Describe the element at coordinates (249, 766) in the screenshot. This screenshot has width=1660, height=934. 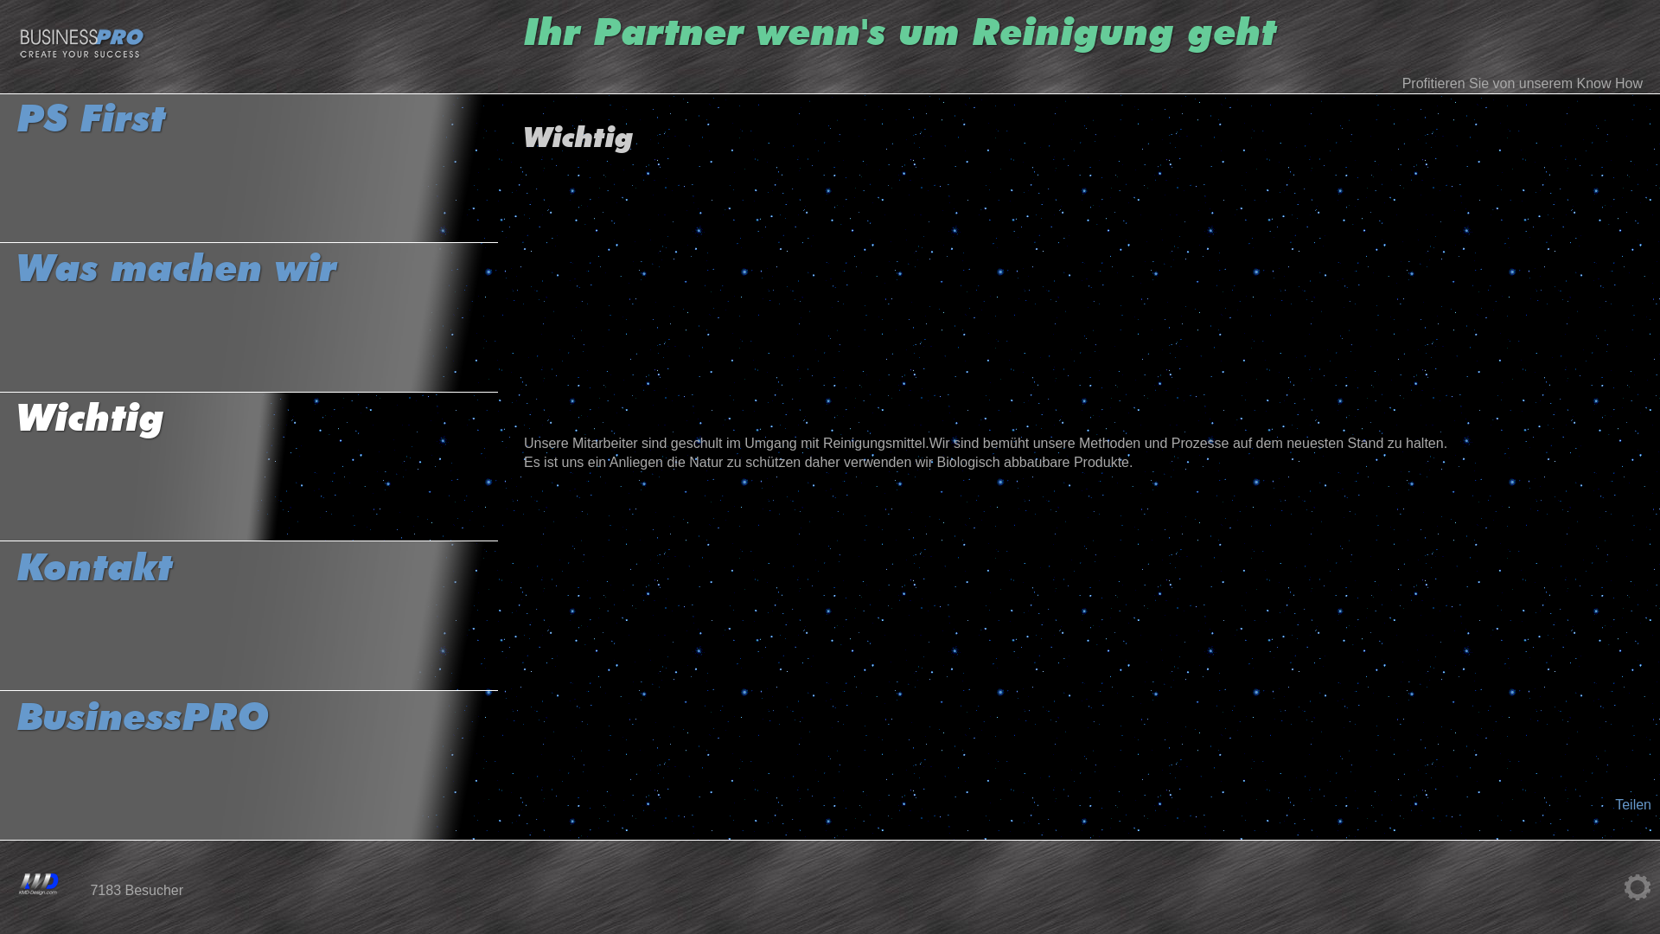
I see `BusinessPRO` at that location.